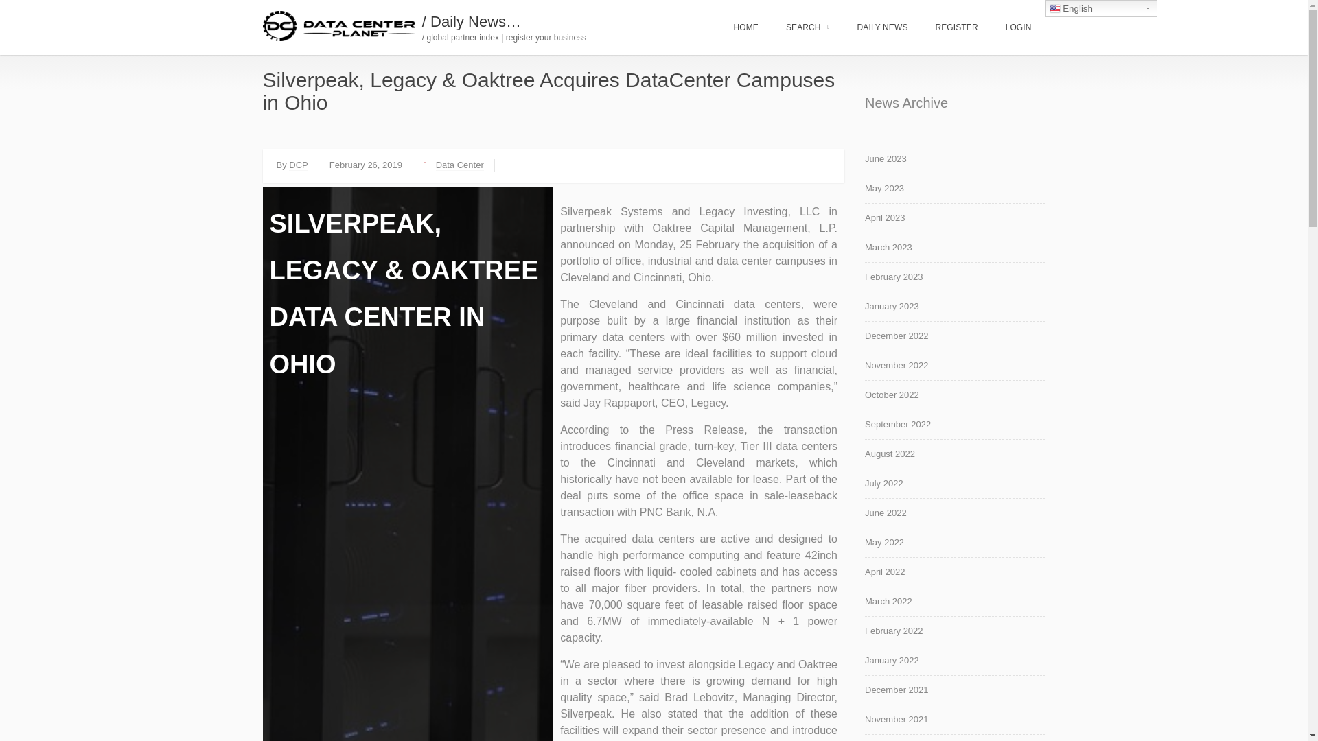  Describe the element at coordinates (807, 27) in the screenshot. I see `SEARCH` at that location.